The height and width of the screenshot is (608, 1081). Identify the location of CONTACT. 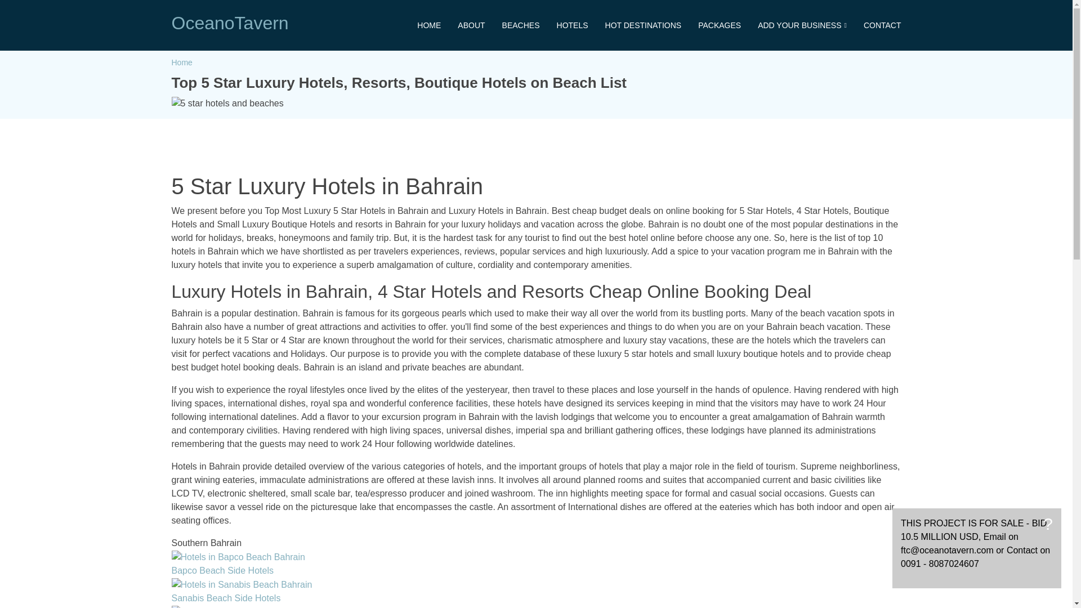
(874, 25).